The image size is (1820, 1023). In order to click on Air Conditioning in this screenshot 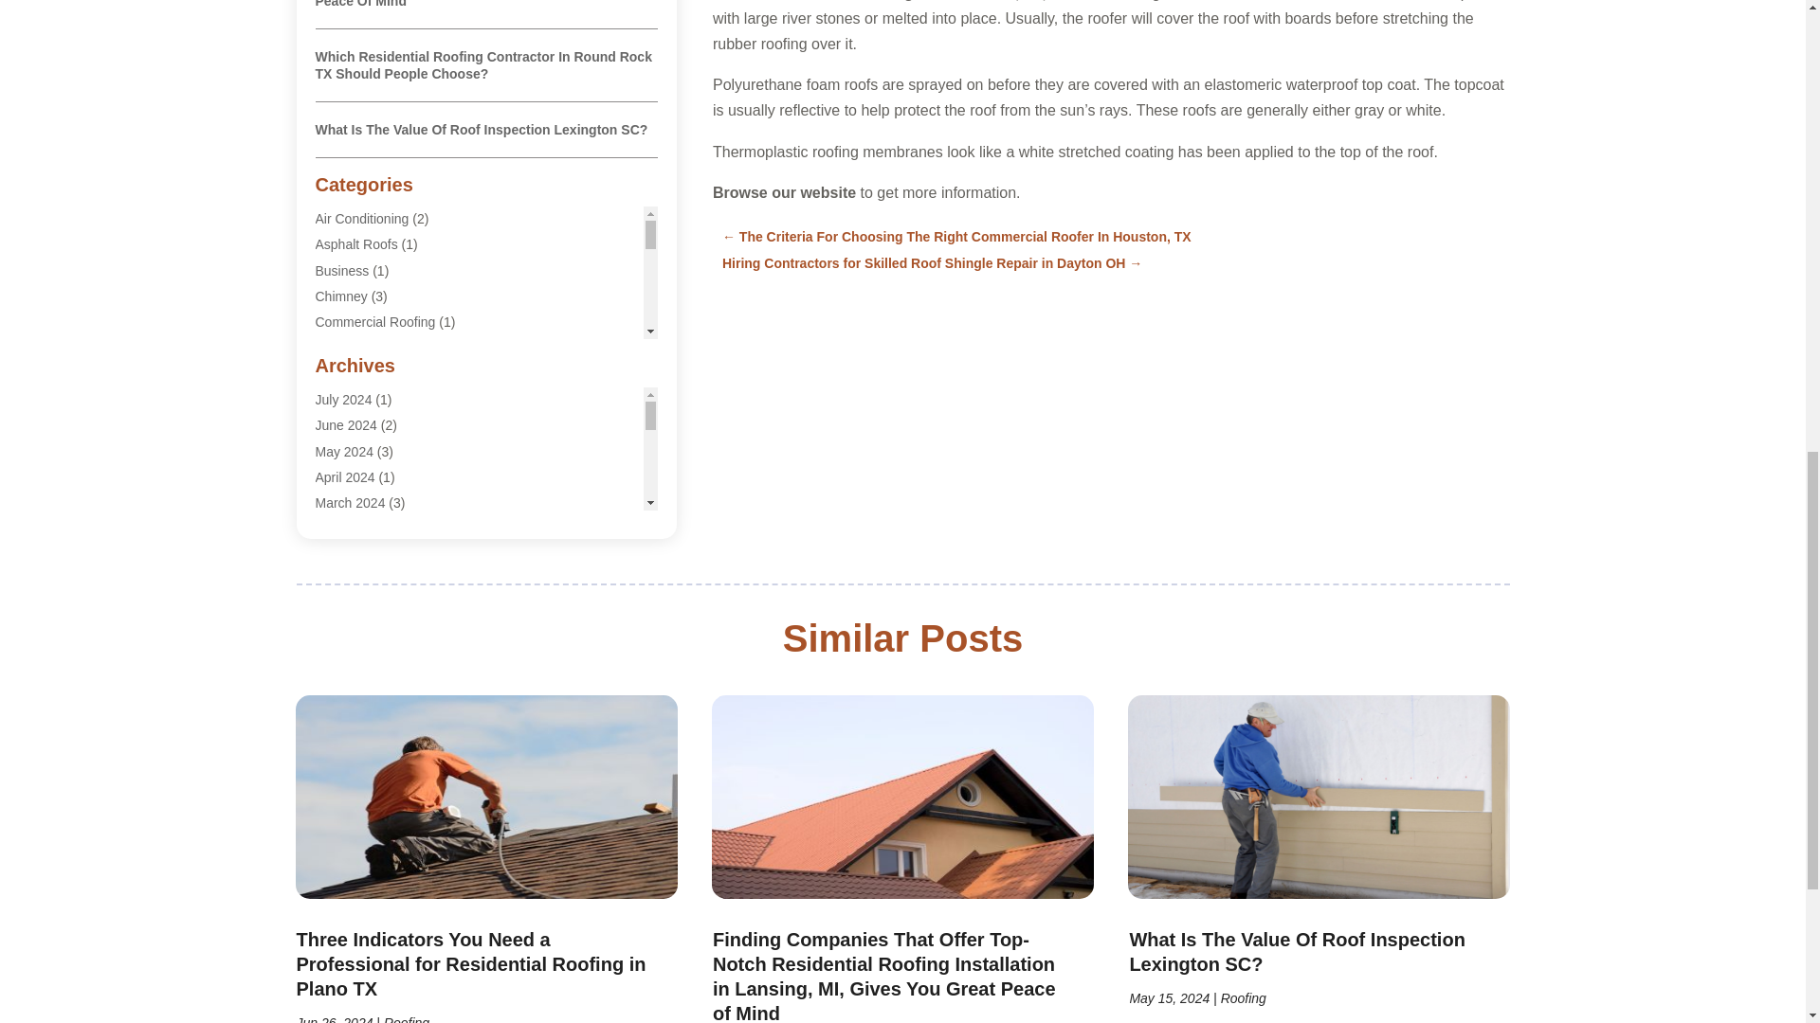, I will do `click(361, 218)`.